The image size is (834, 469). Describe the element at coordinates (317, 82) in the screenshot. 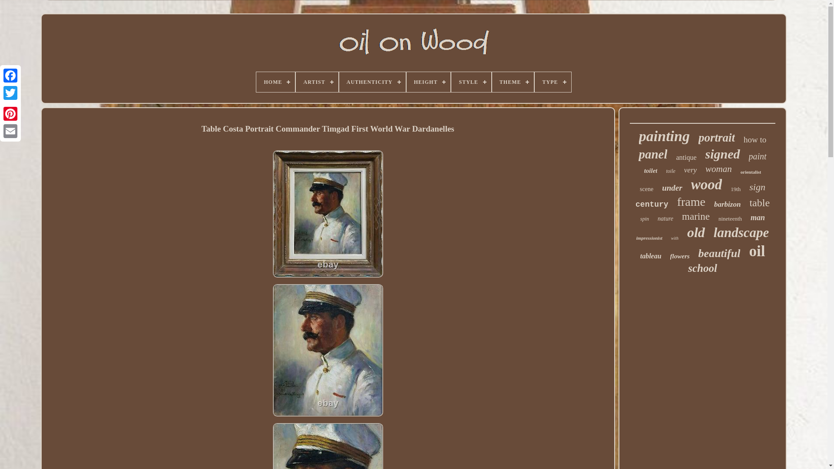

I see `ARTIST` at that location.